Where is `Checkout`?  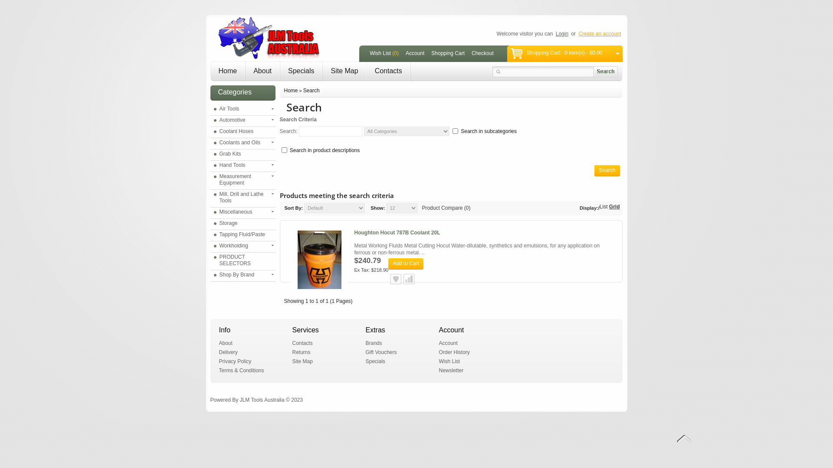
Checkout is located at coordinates (482, 54).